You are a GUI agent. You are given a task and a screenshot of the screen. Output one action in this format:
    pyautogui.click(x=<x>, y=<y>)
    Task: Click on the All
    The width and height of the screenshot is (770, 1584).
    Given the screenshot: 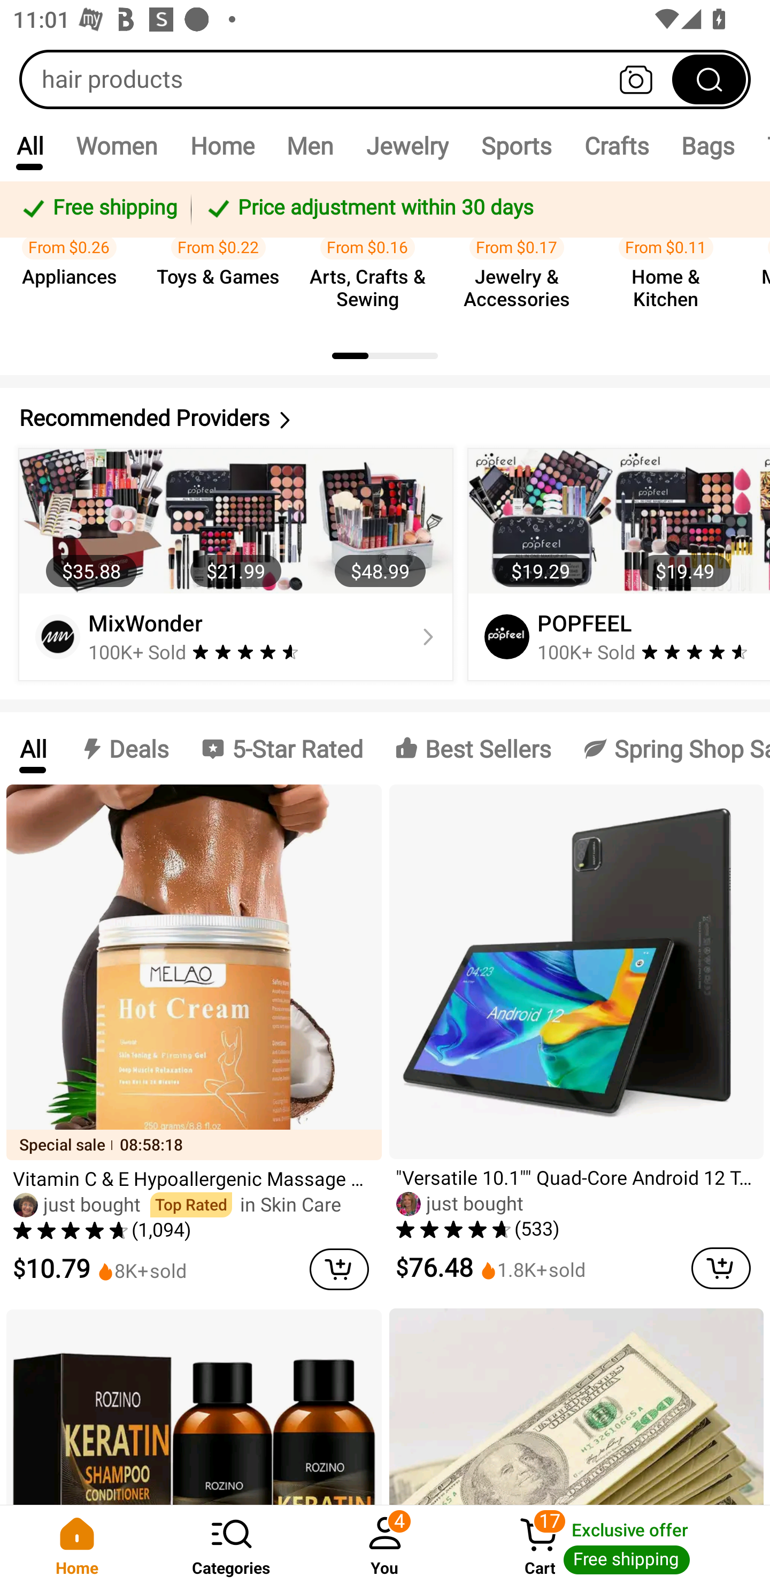 What is the action you would take?
    pyautogui.click(x=29, y=146)
    